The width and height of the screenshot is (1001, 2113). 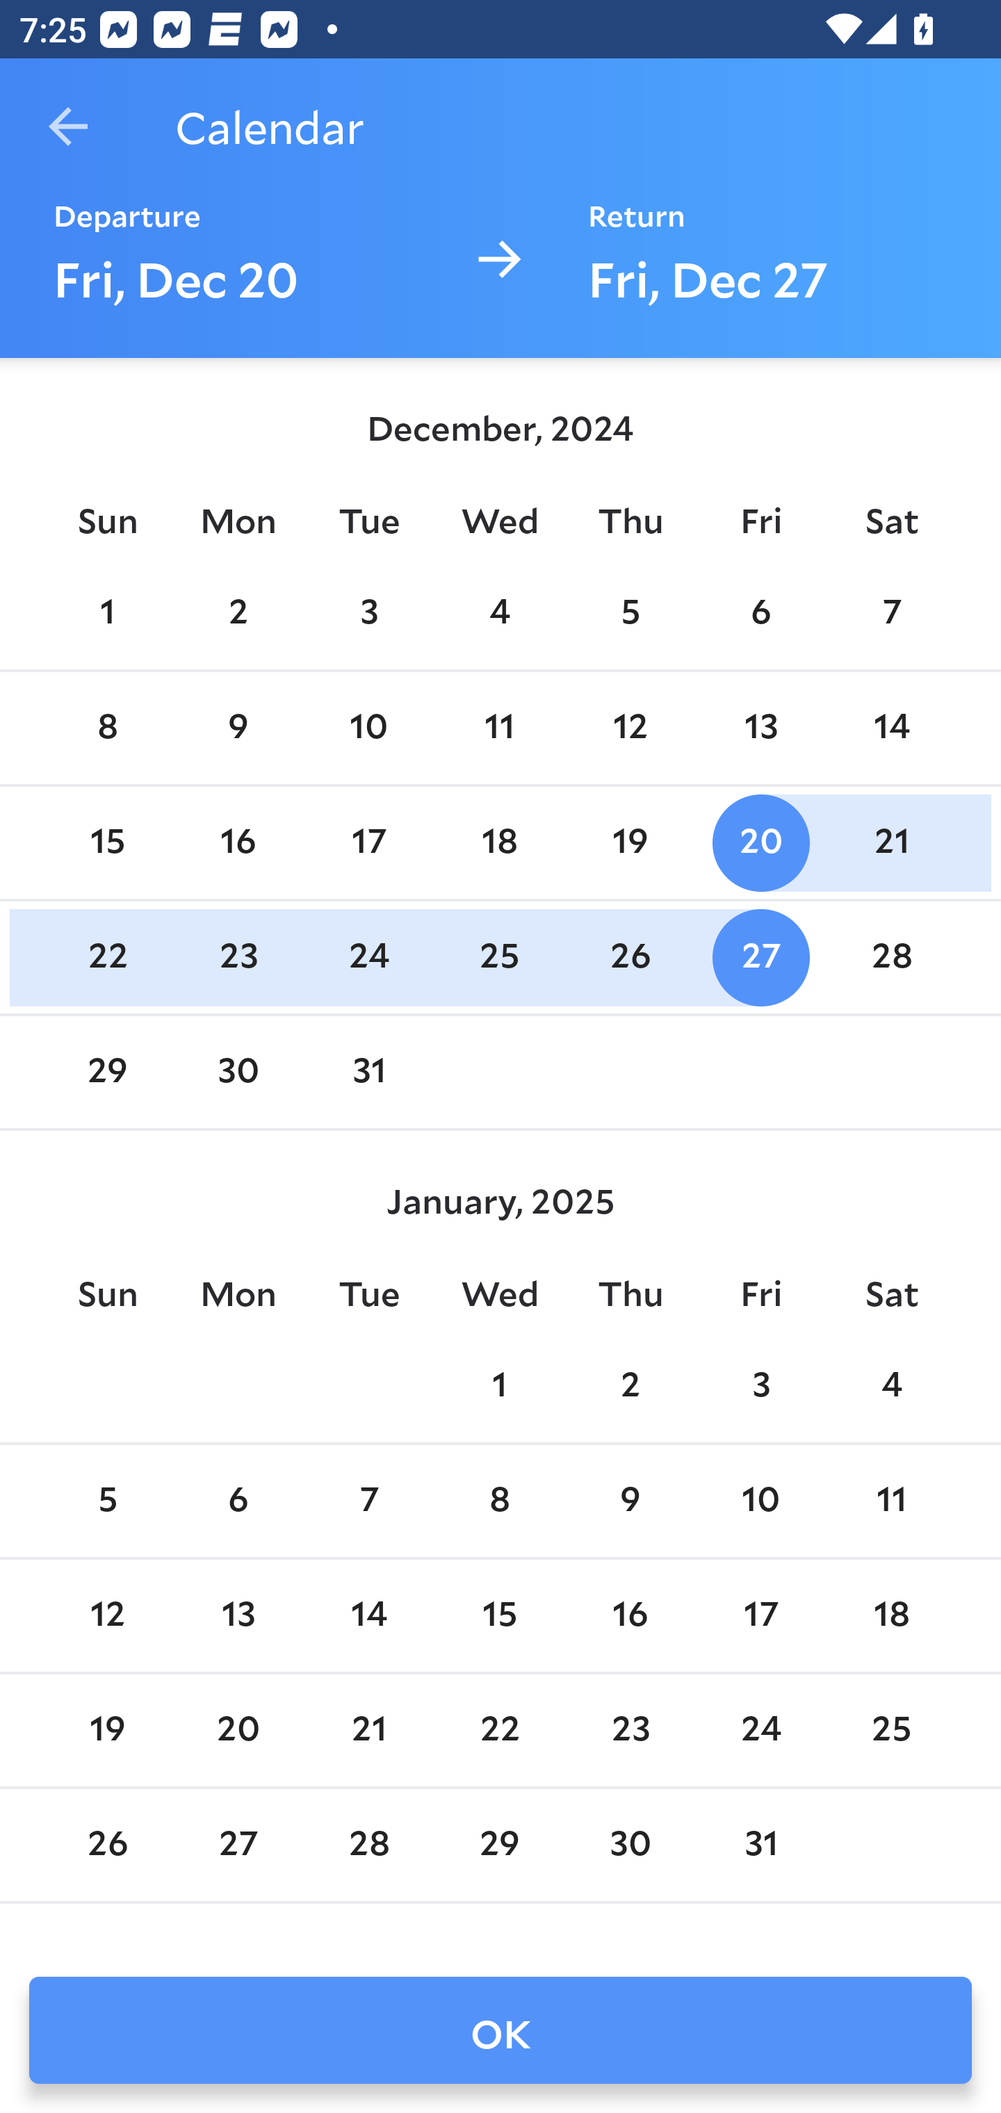 What do you see at coordinates (891, 612) in the screenshot?
I see `7` at bounding box center [891, 612].